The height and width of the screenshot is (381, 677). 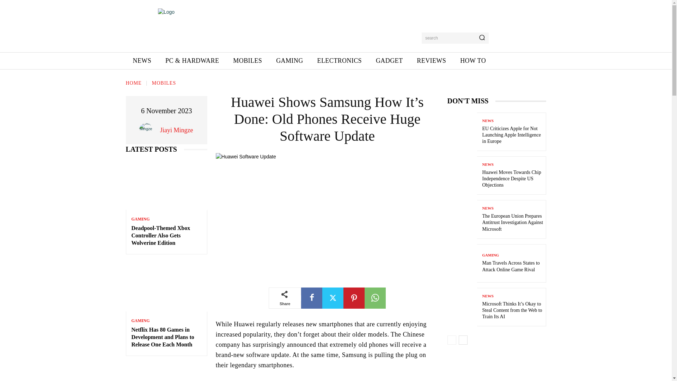 What do you see at coordinates (289, 61) in the screenshot?
I see `GAMING` at bounding box center [289, 61].